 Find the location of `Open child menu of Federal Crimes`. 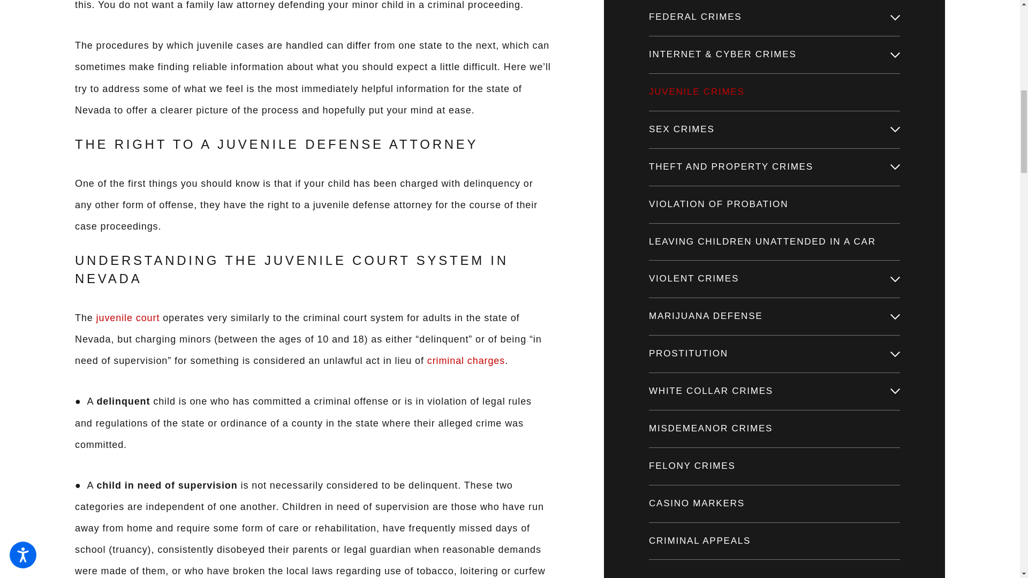

Open child menu of Federal Crimes is located at coordinates (895, 17).